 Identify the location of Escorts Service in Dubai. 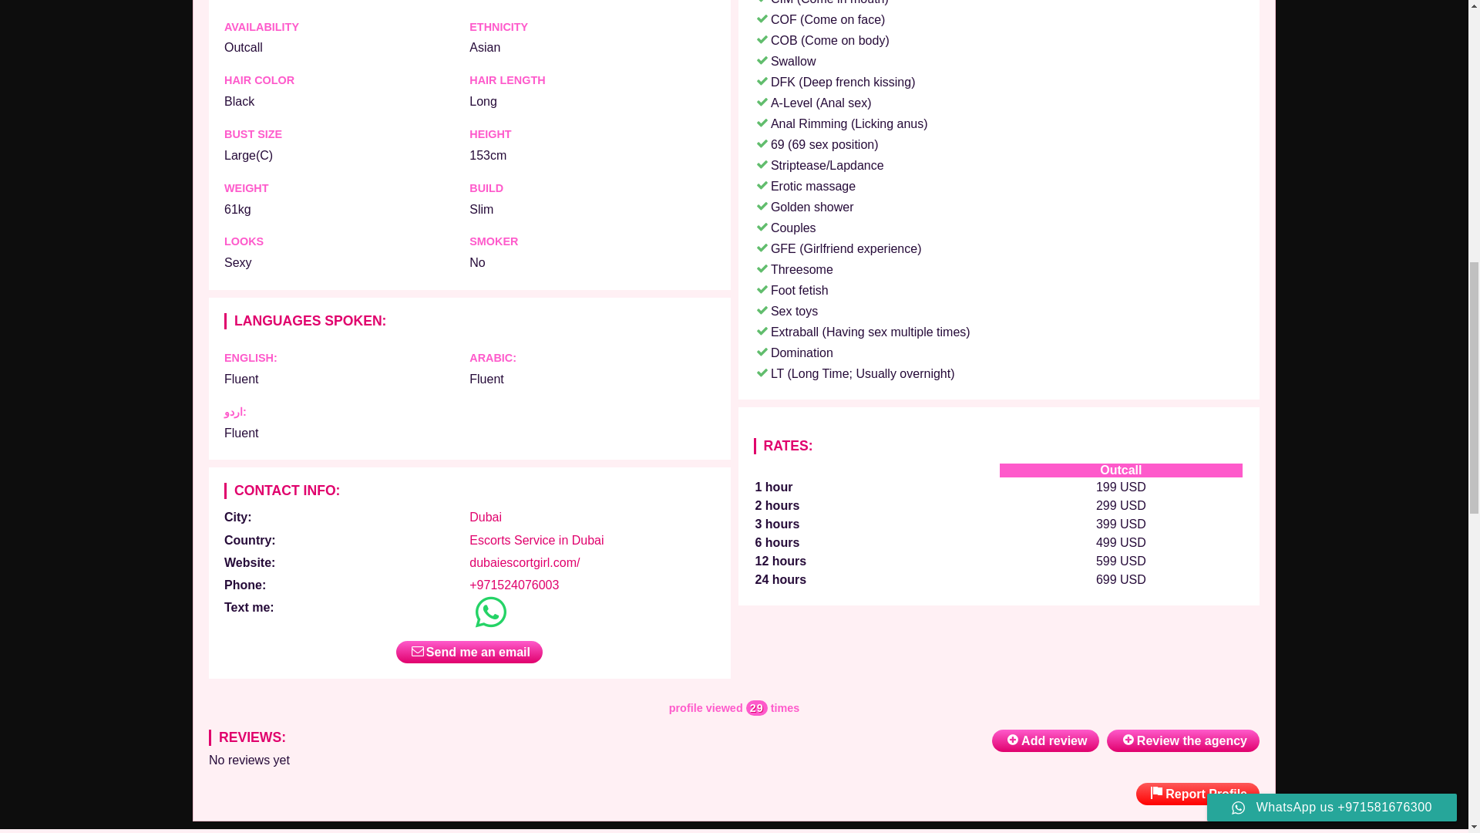
(536, 540).